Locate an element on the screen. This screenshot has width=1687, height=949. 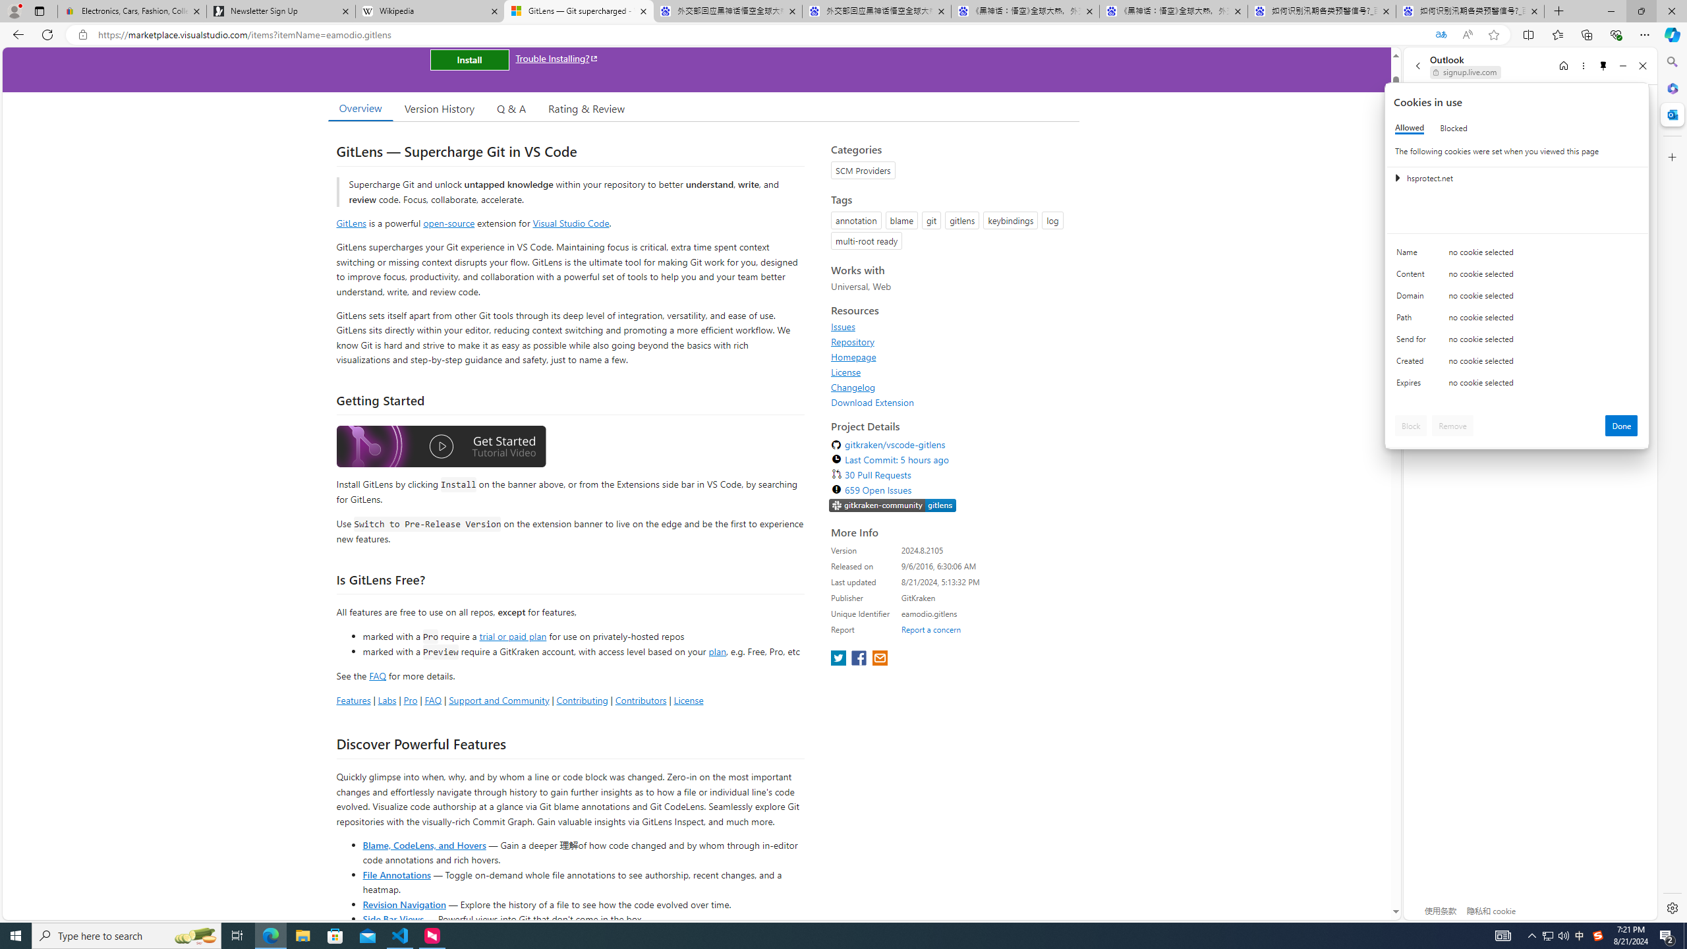
Expires is located at coordinates (1414, 386).